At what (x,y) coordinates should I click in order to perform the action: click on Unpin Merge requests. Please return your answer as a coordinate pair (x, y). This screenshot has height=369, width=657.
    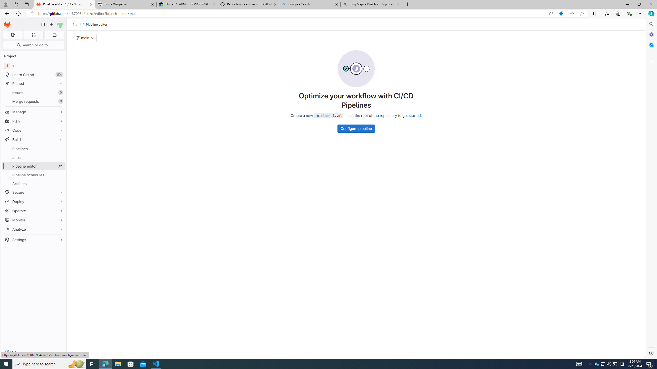
    Looking at the image, I should click on (60, 101).